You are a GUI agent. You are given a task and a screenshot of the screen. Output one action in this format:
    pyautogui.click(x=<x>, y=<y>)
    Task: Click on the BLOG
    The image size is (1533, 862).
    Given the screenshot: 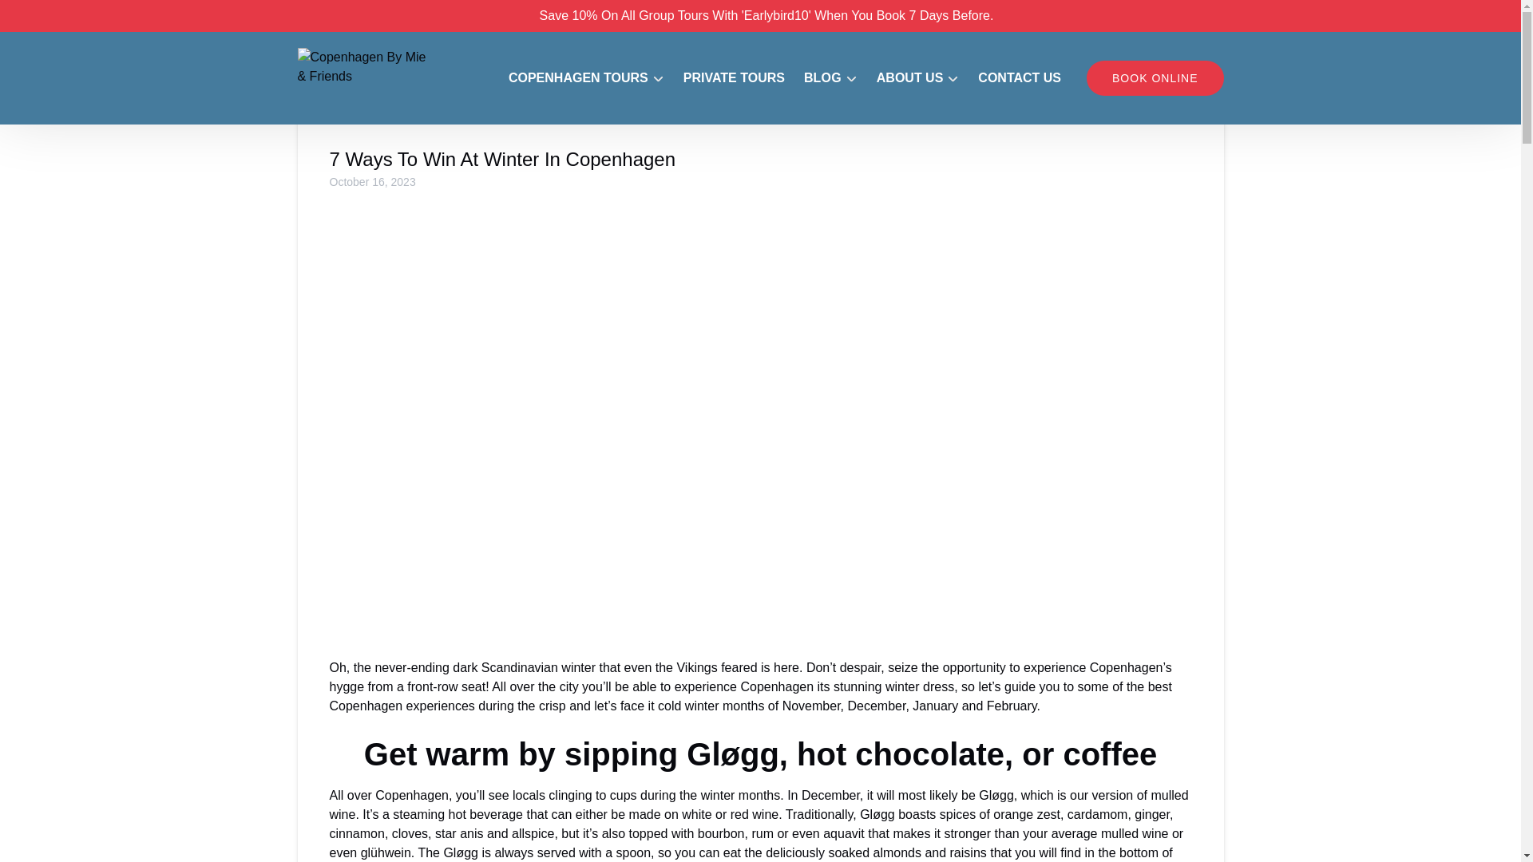 What is the action you would take?
    pyautogui.click(x=830, y=78)
    